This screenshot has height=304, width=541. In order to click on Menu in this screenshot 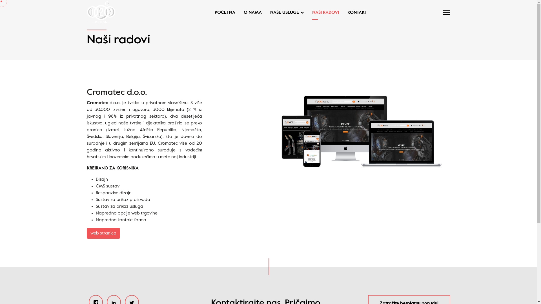, I will do `click(446, 13)`.